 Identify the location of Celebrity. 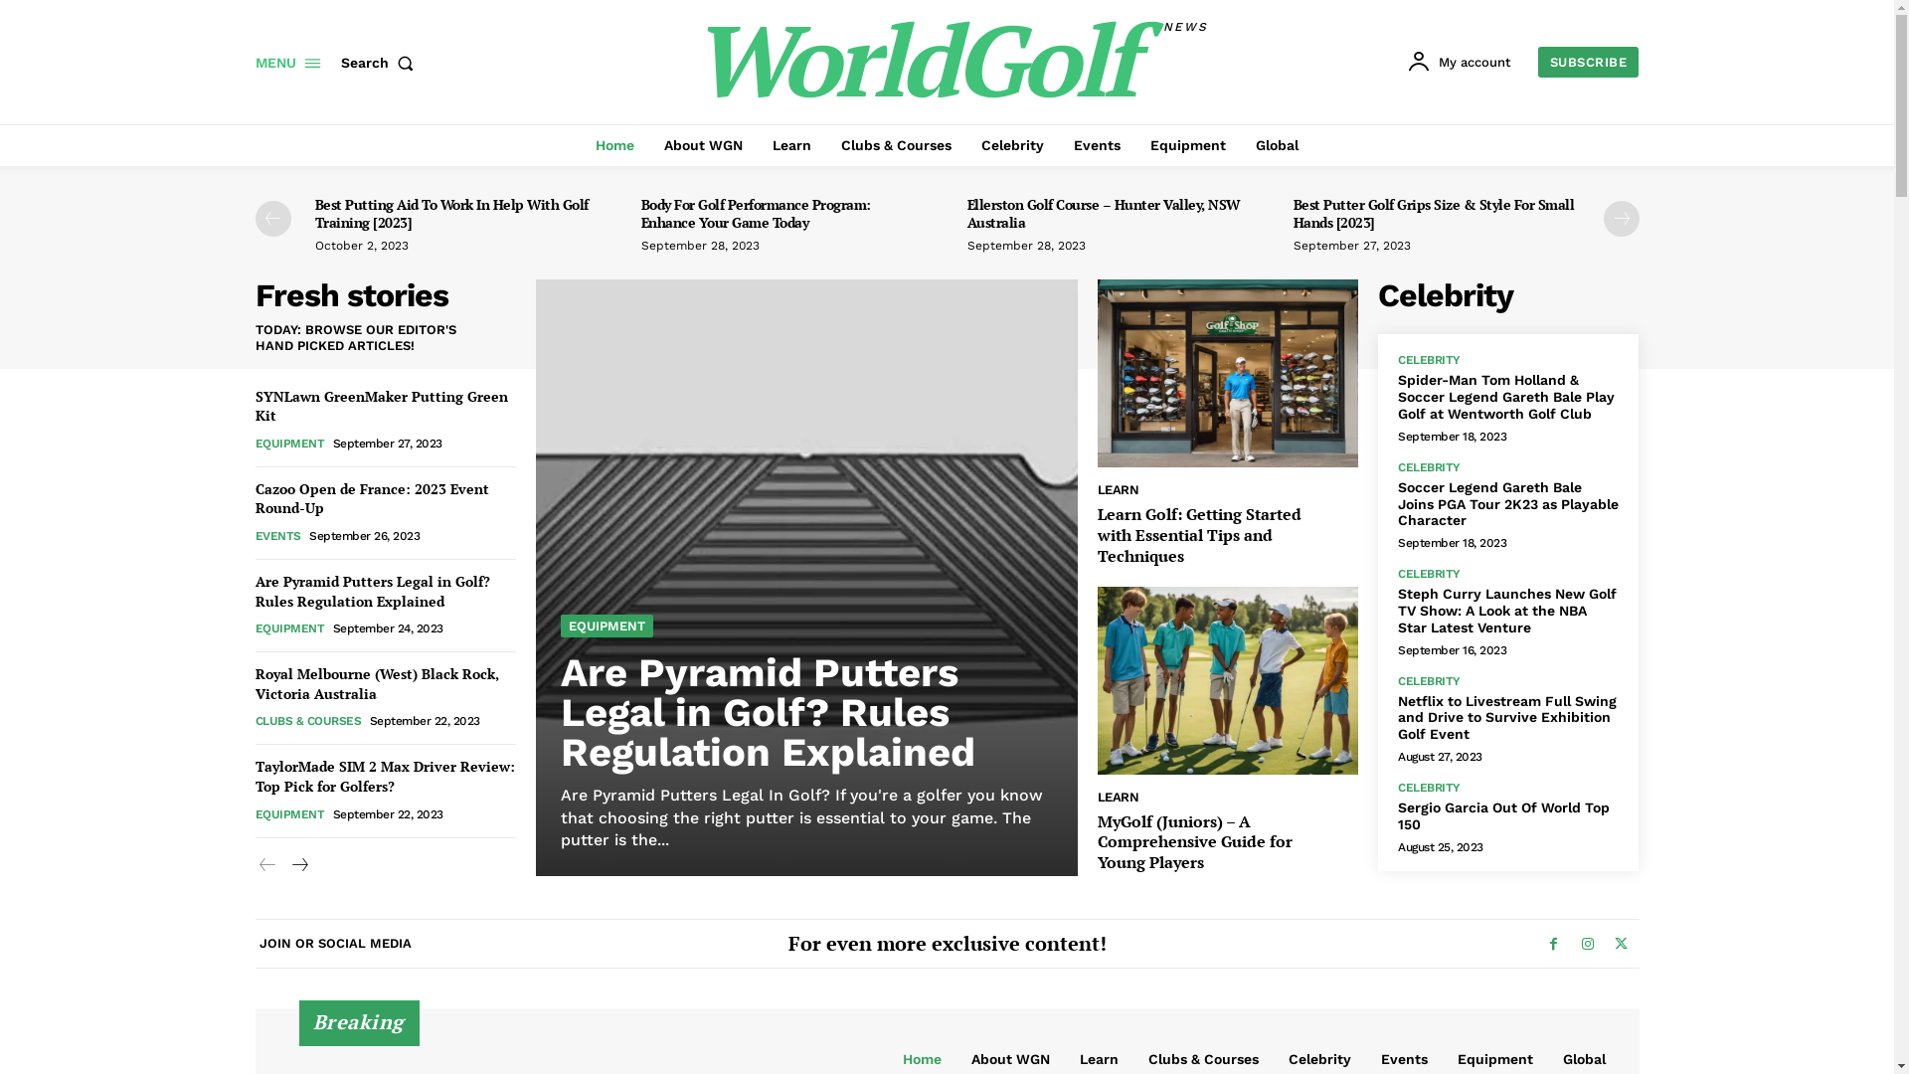
(1012, 145).